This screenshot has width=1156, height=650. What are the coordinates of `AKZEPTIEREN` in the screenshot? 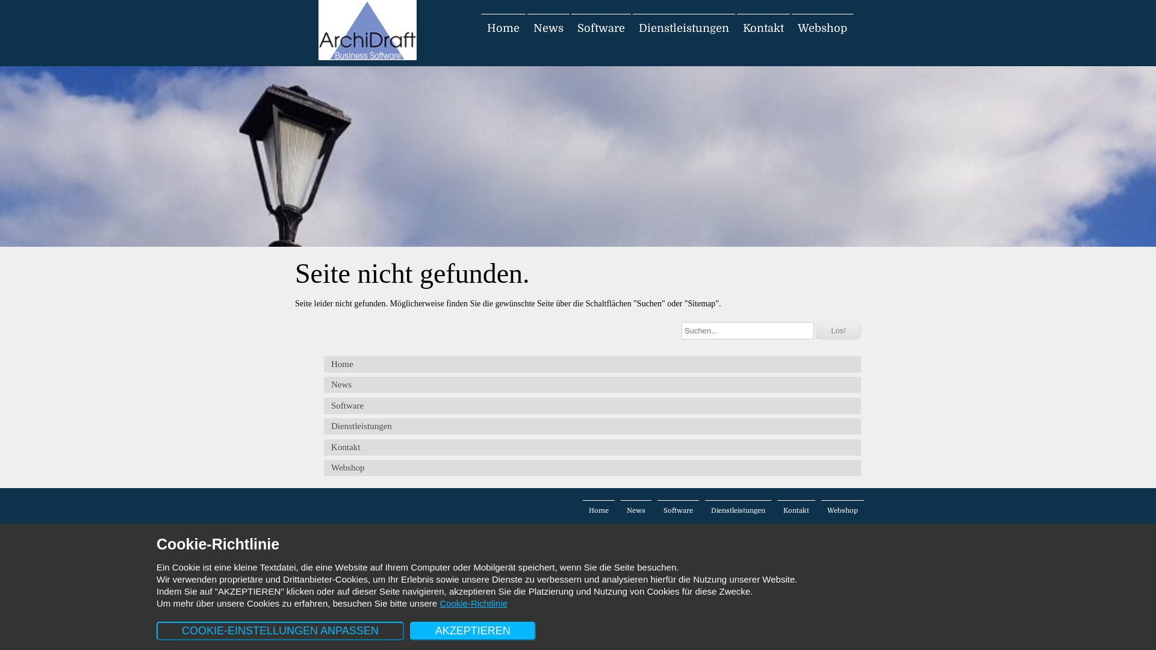 It's located at (473, 631).